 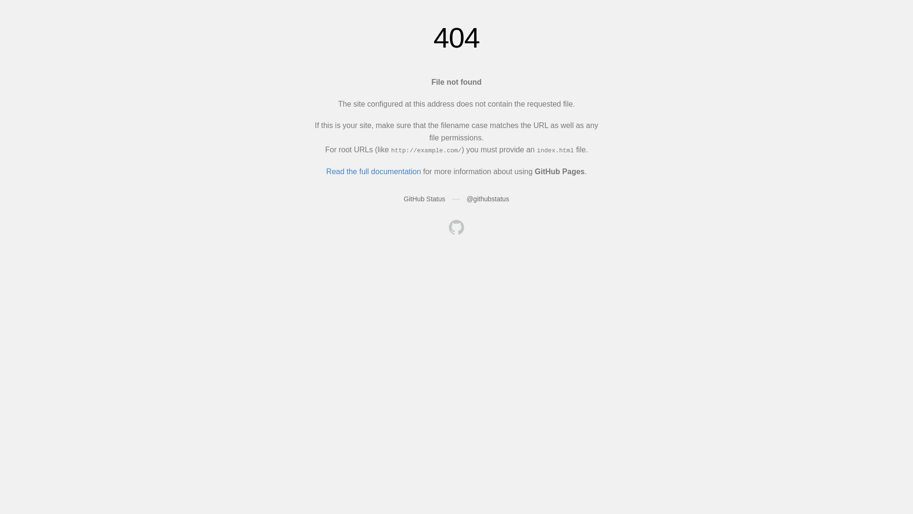 I want to click on @githubstatus, so click(x=488, y=199).